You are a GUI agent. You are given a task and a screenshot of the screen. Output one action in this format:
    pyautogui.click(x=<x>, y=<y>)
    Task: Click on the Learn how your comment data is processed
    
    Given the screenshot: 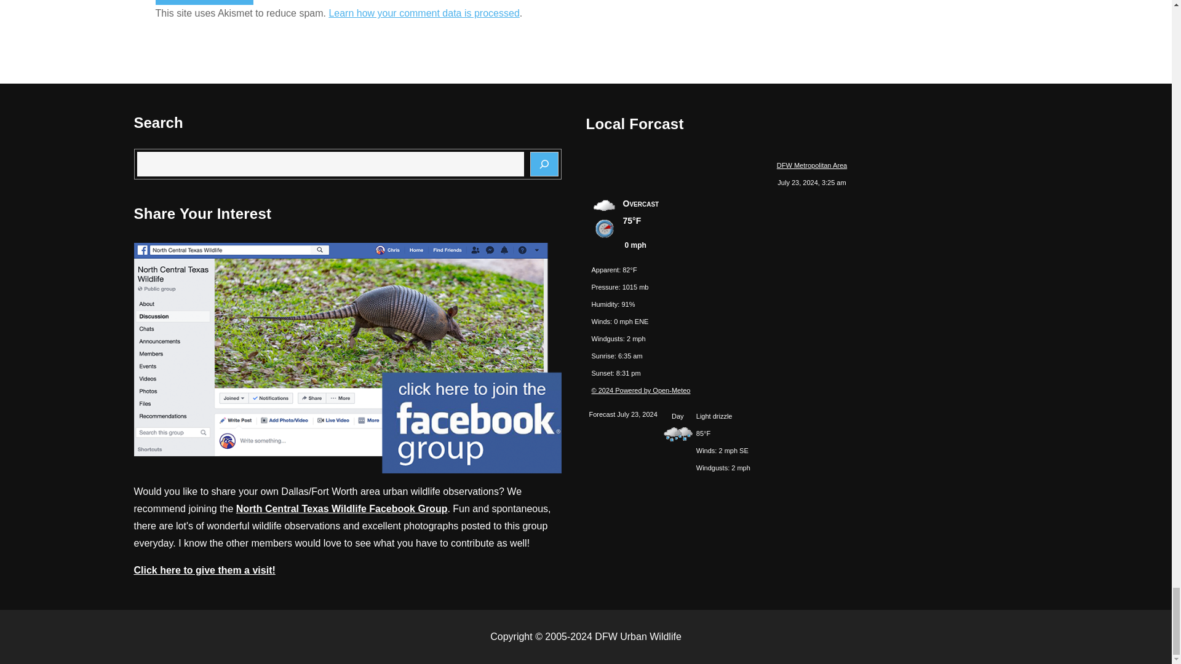 What is the action you would take?
    pyautogui.click(x=423, y=13)
    